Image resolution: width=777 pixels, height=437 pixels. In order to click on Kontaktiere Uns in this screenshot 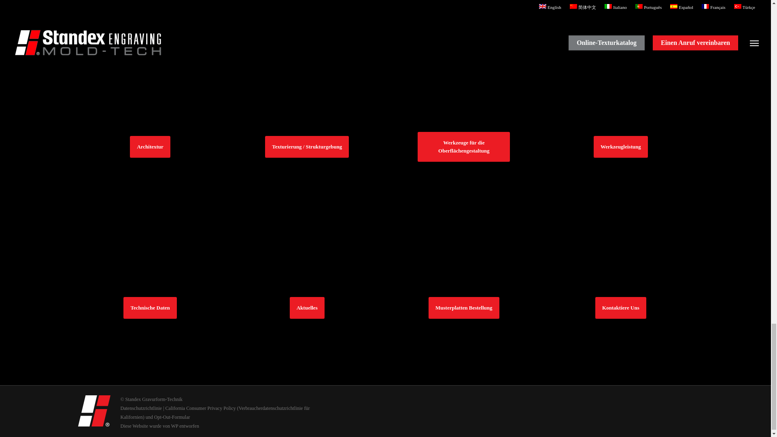, I will do `click(621, 276)`.